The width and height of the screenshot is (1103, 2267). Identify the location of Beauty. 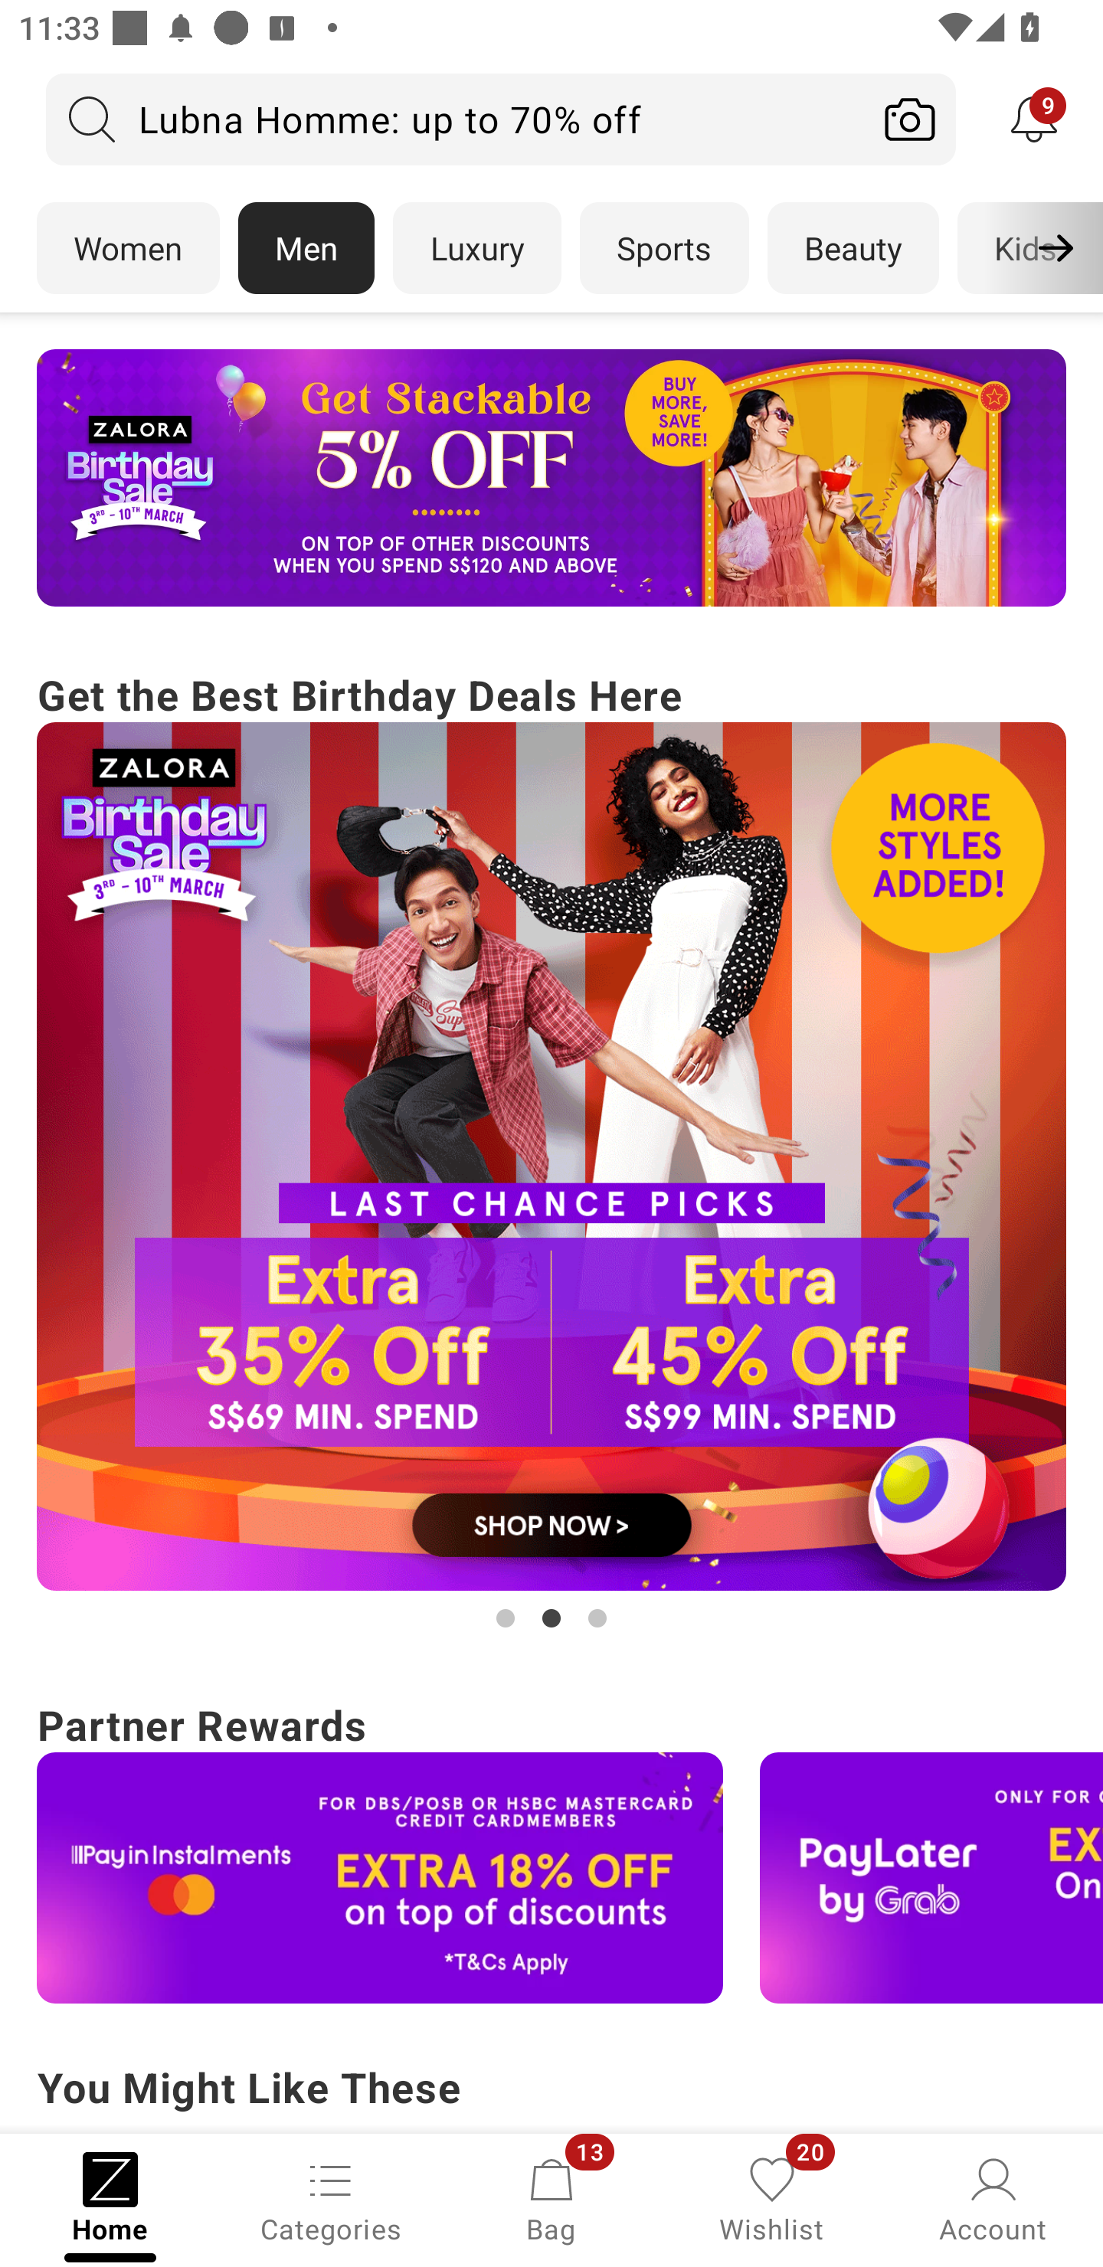
(853, 248).